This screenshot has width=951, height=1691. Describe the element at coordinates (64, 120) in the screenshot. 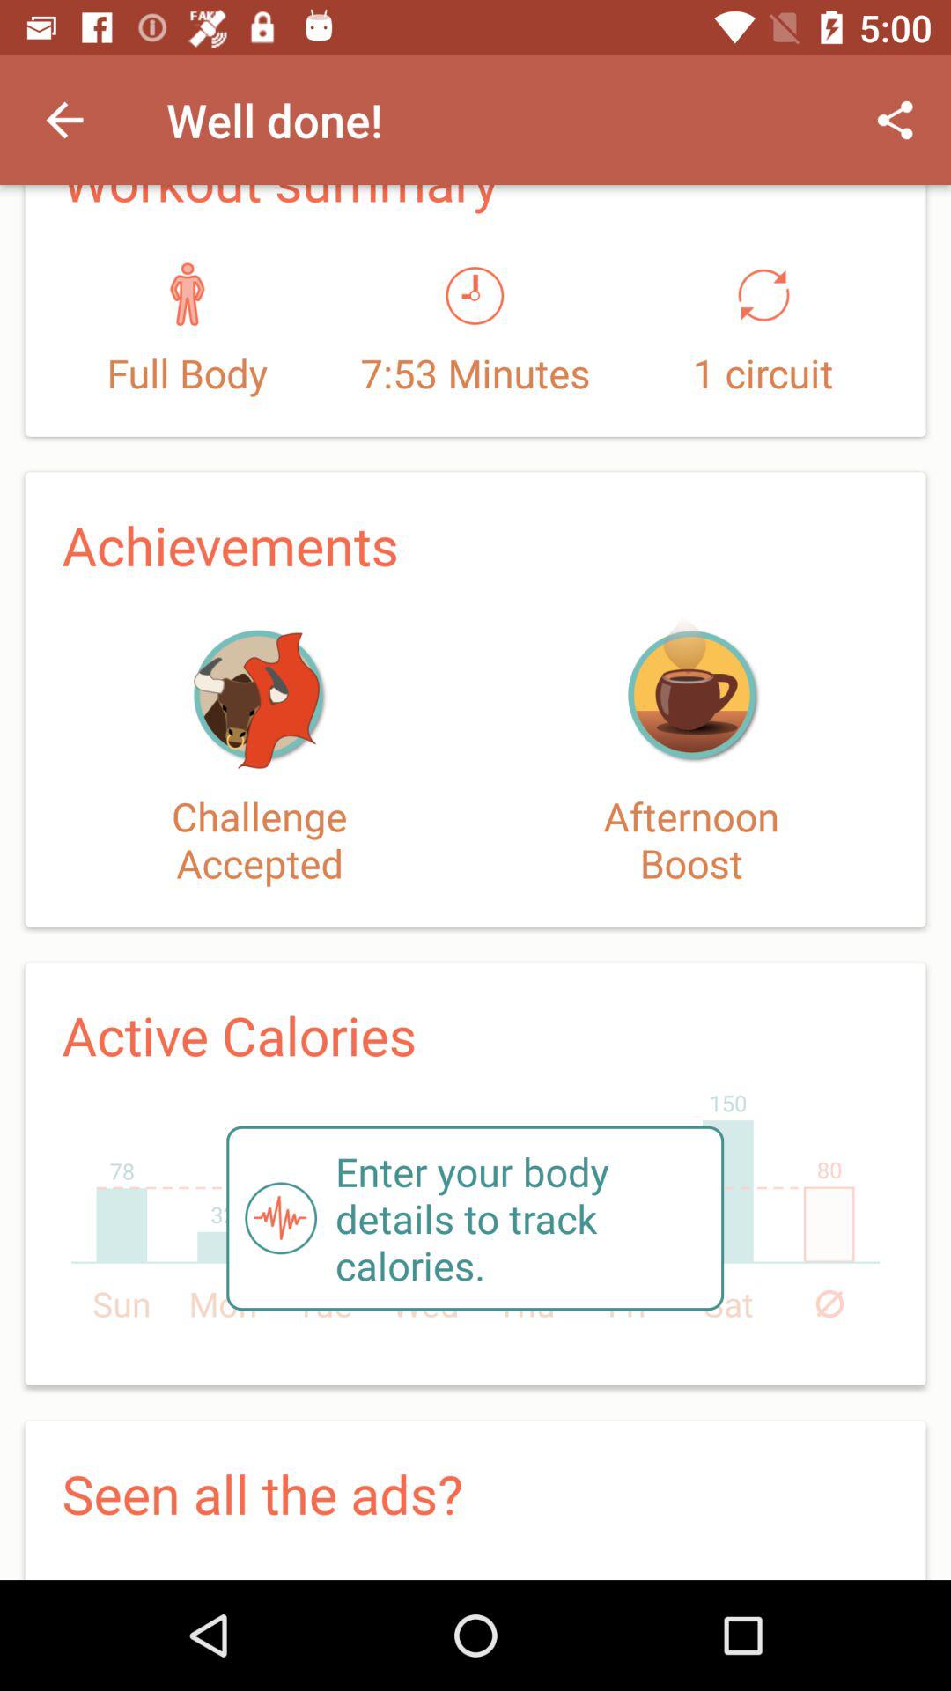

I see `open icon next to well done!` at that location.